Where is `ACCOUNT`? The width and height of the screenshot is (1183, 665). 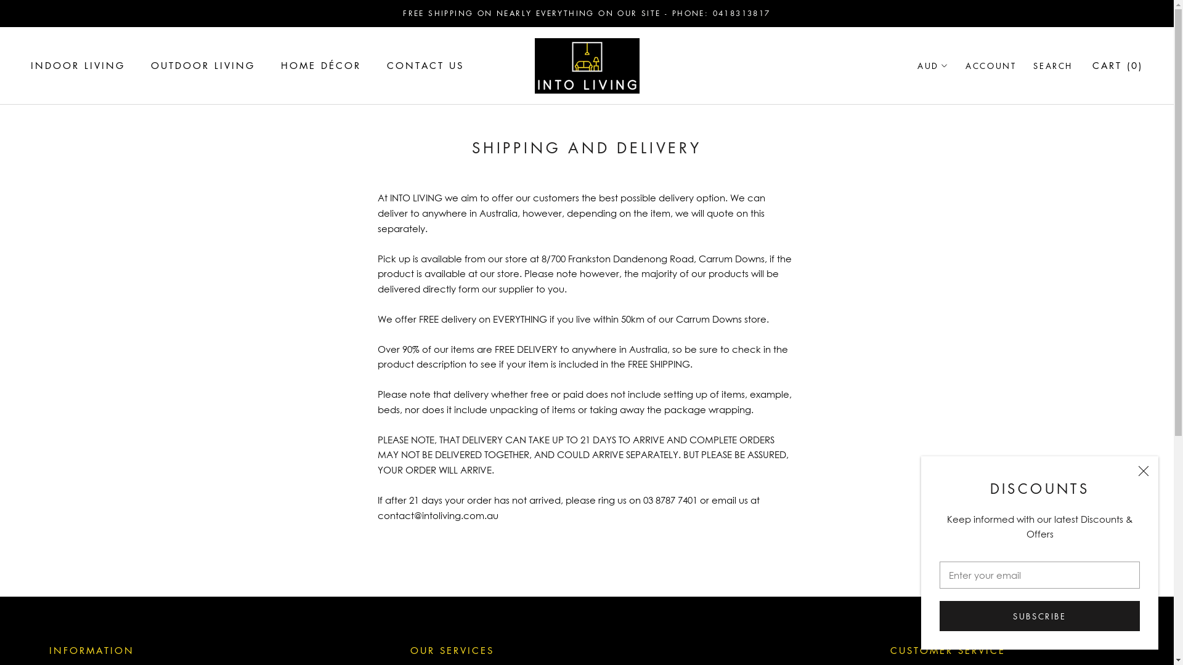 ACCOUNT is located at coordinates (991, 65).